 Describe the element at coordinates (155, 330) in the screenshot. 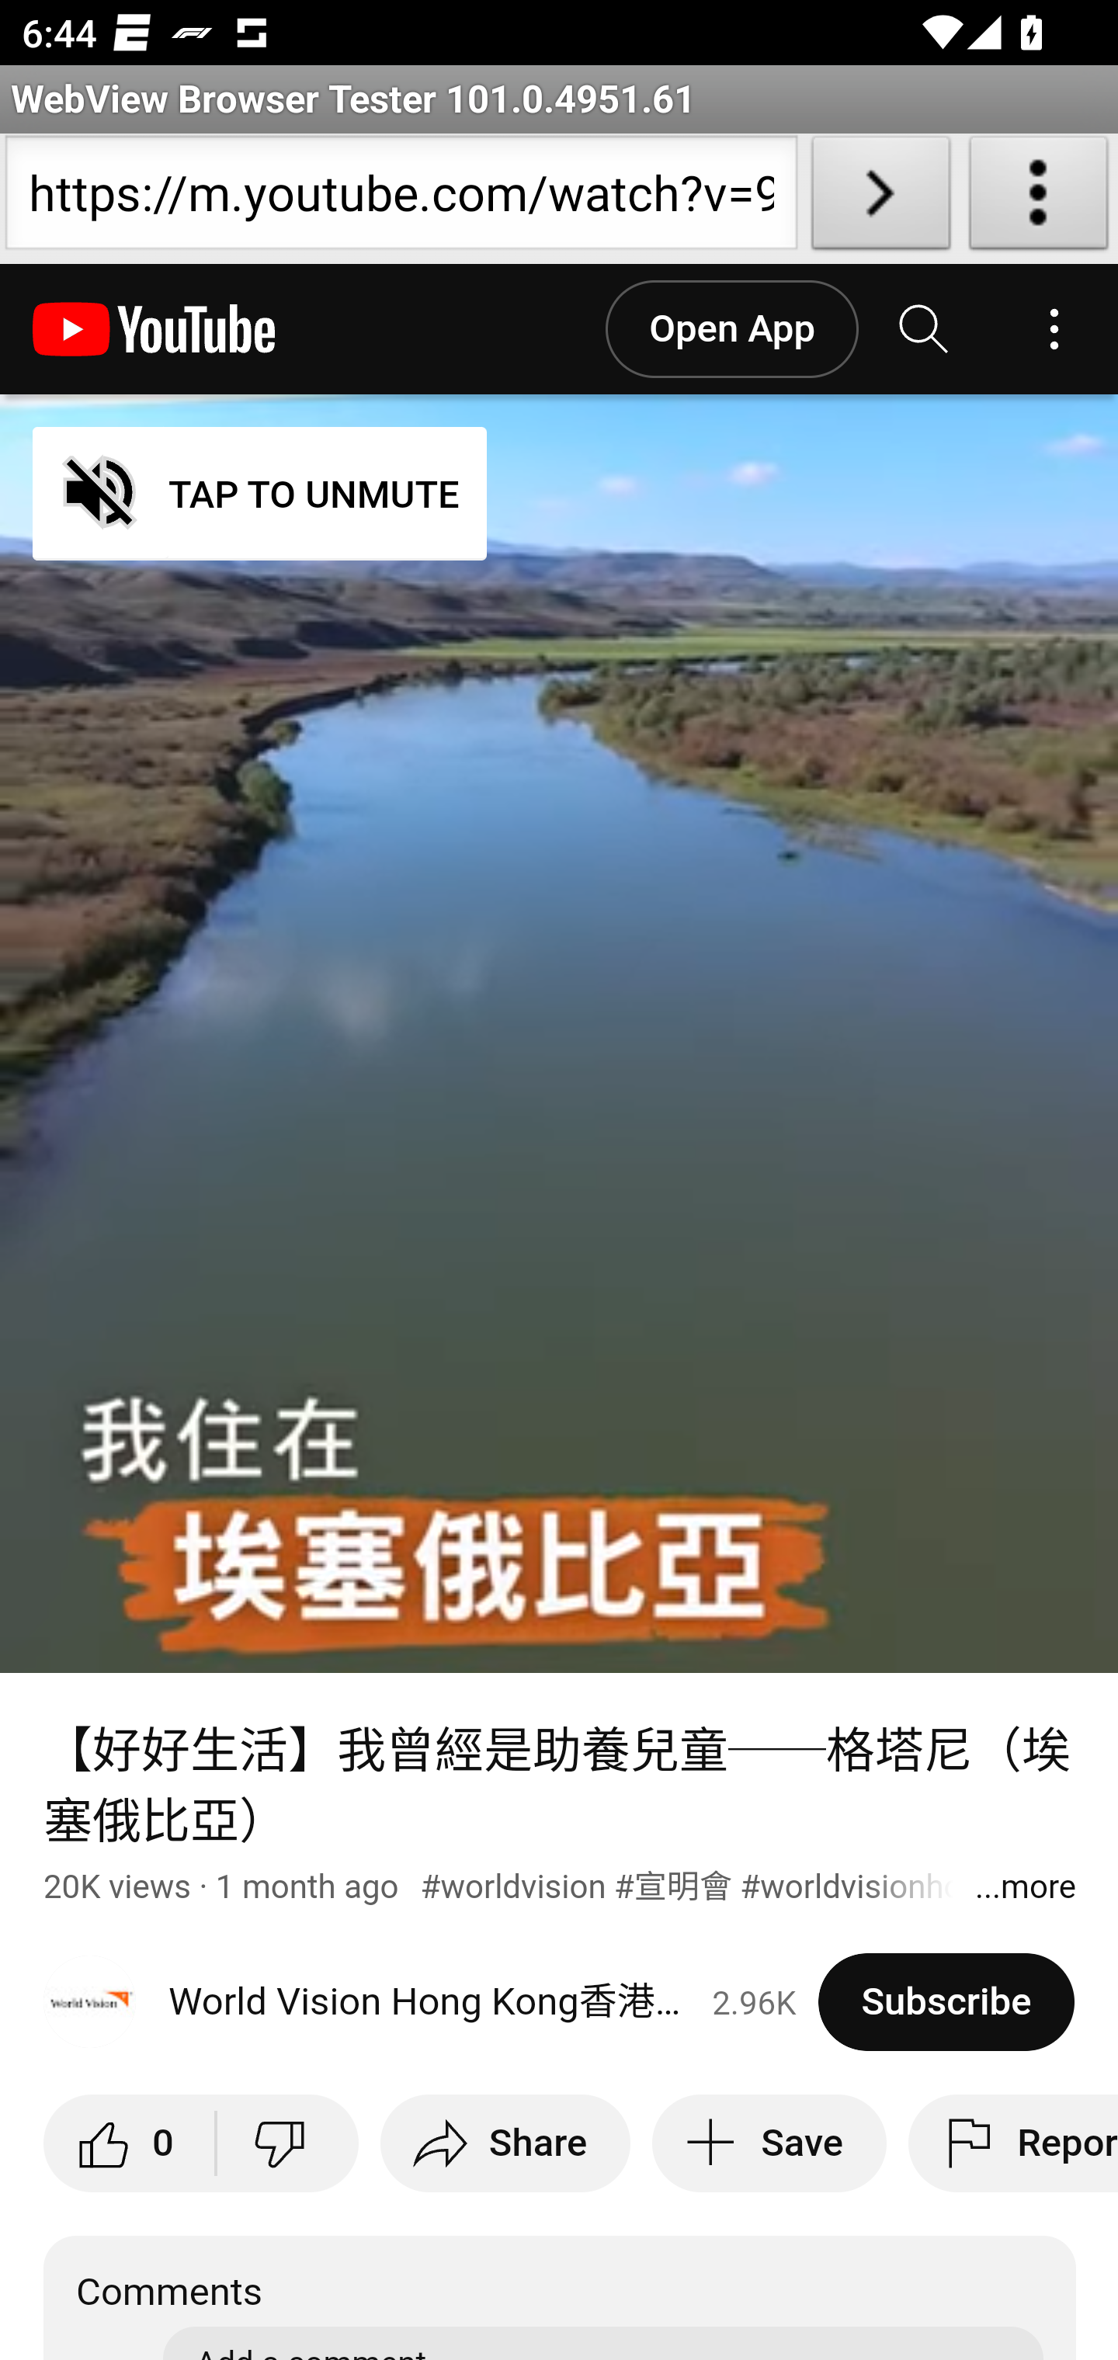

I see `YouTube` at that location.